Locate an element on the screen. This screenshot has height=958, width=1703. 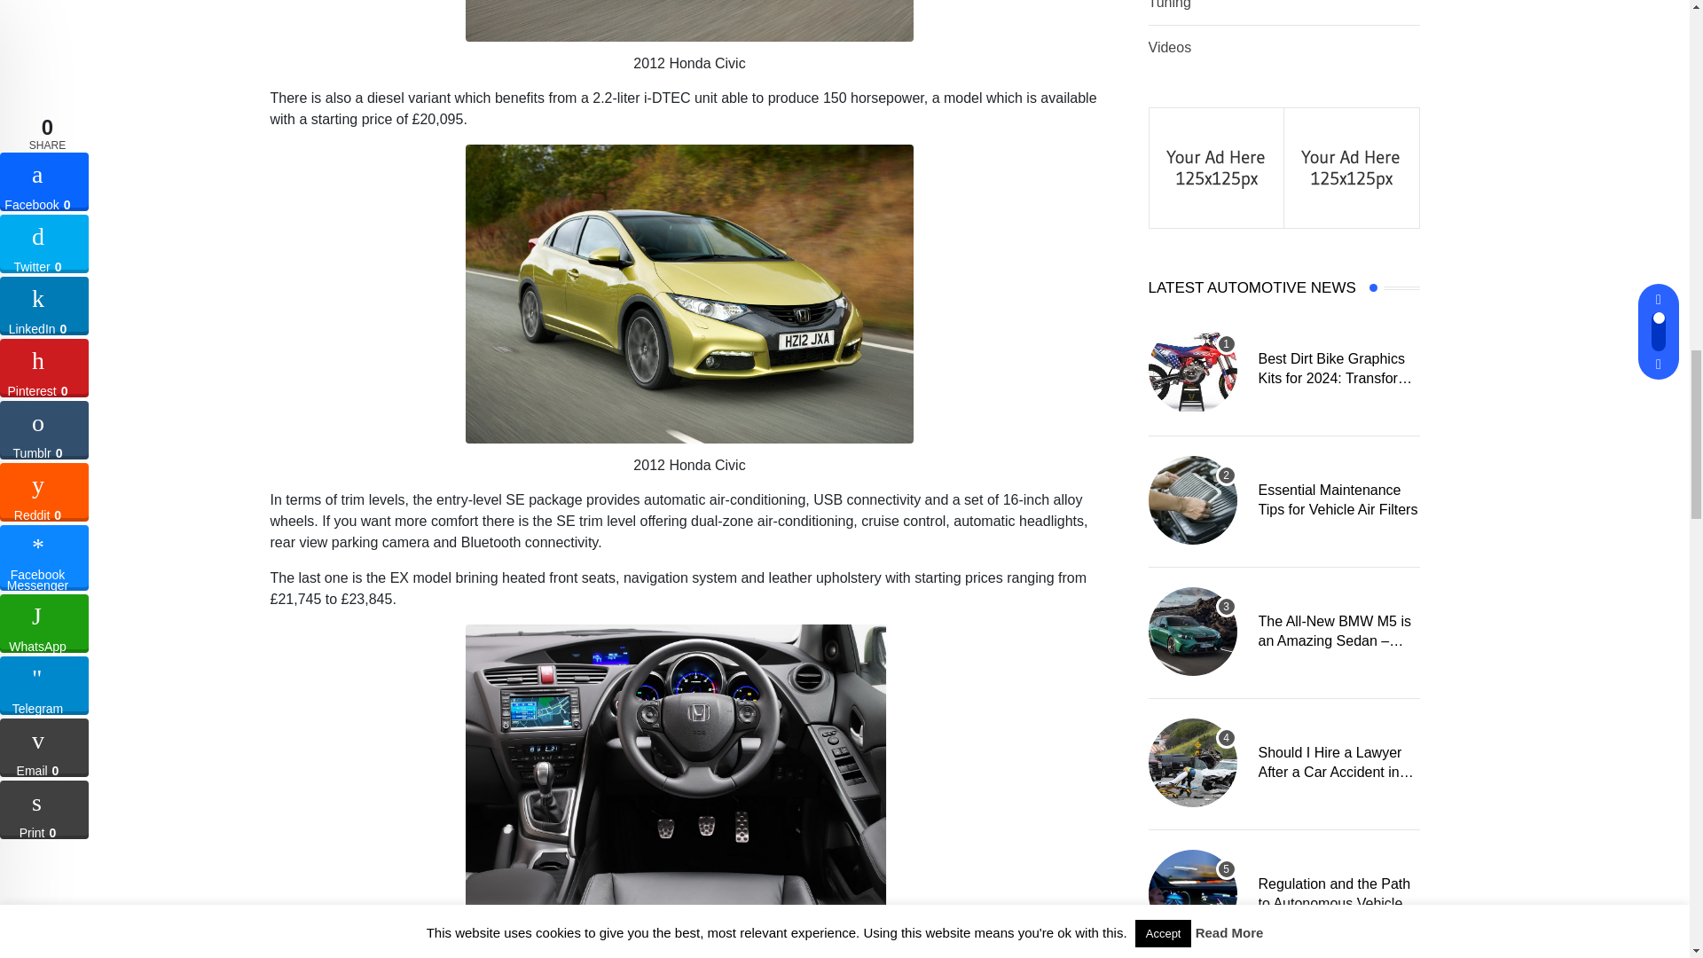
Advertise is located at coordinates (1351, 166).